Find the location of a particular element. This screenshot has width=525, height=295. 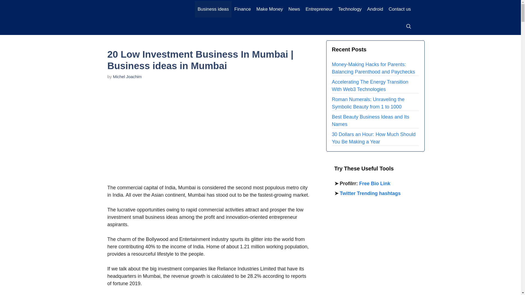

Technology is located at coordinates (350, 9).